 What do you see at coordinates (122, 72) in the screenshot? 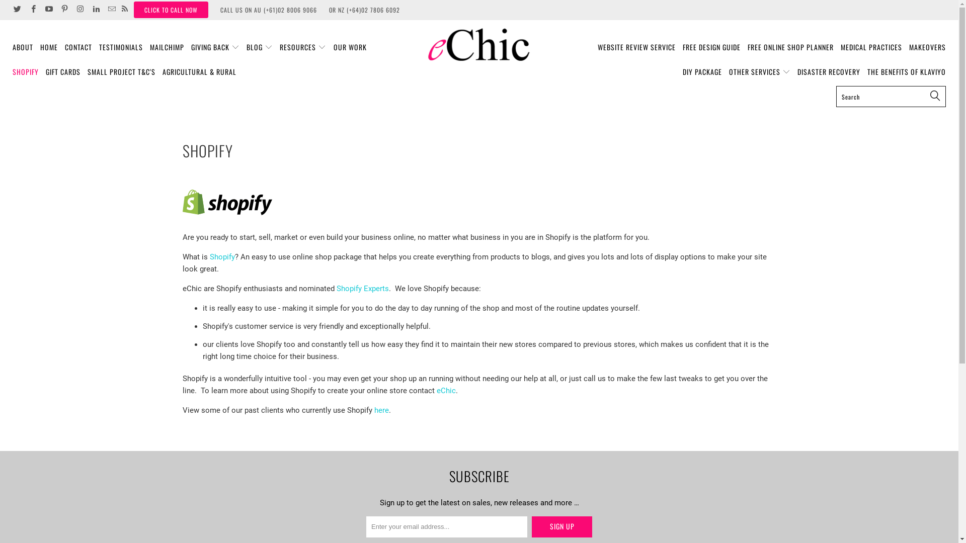
I see `SMALL PROJECT T&C'S` at bounding box center [122, 72].